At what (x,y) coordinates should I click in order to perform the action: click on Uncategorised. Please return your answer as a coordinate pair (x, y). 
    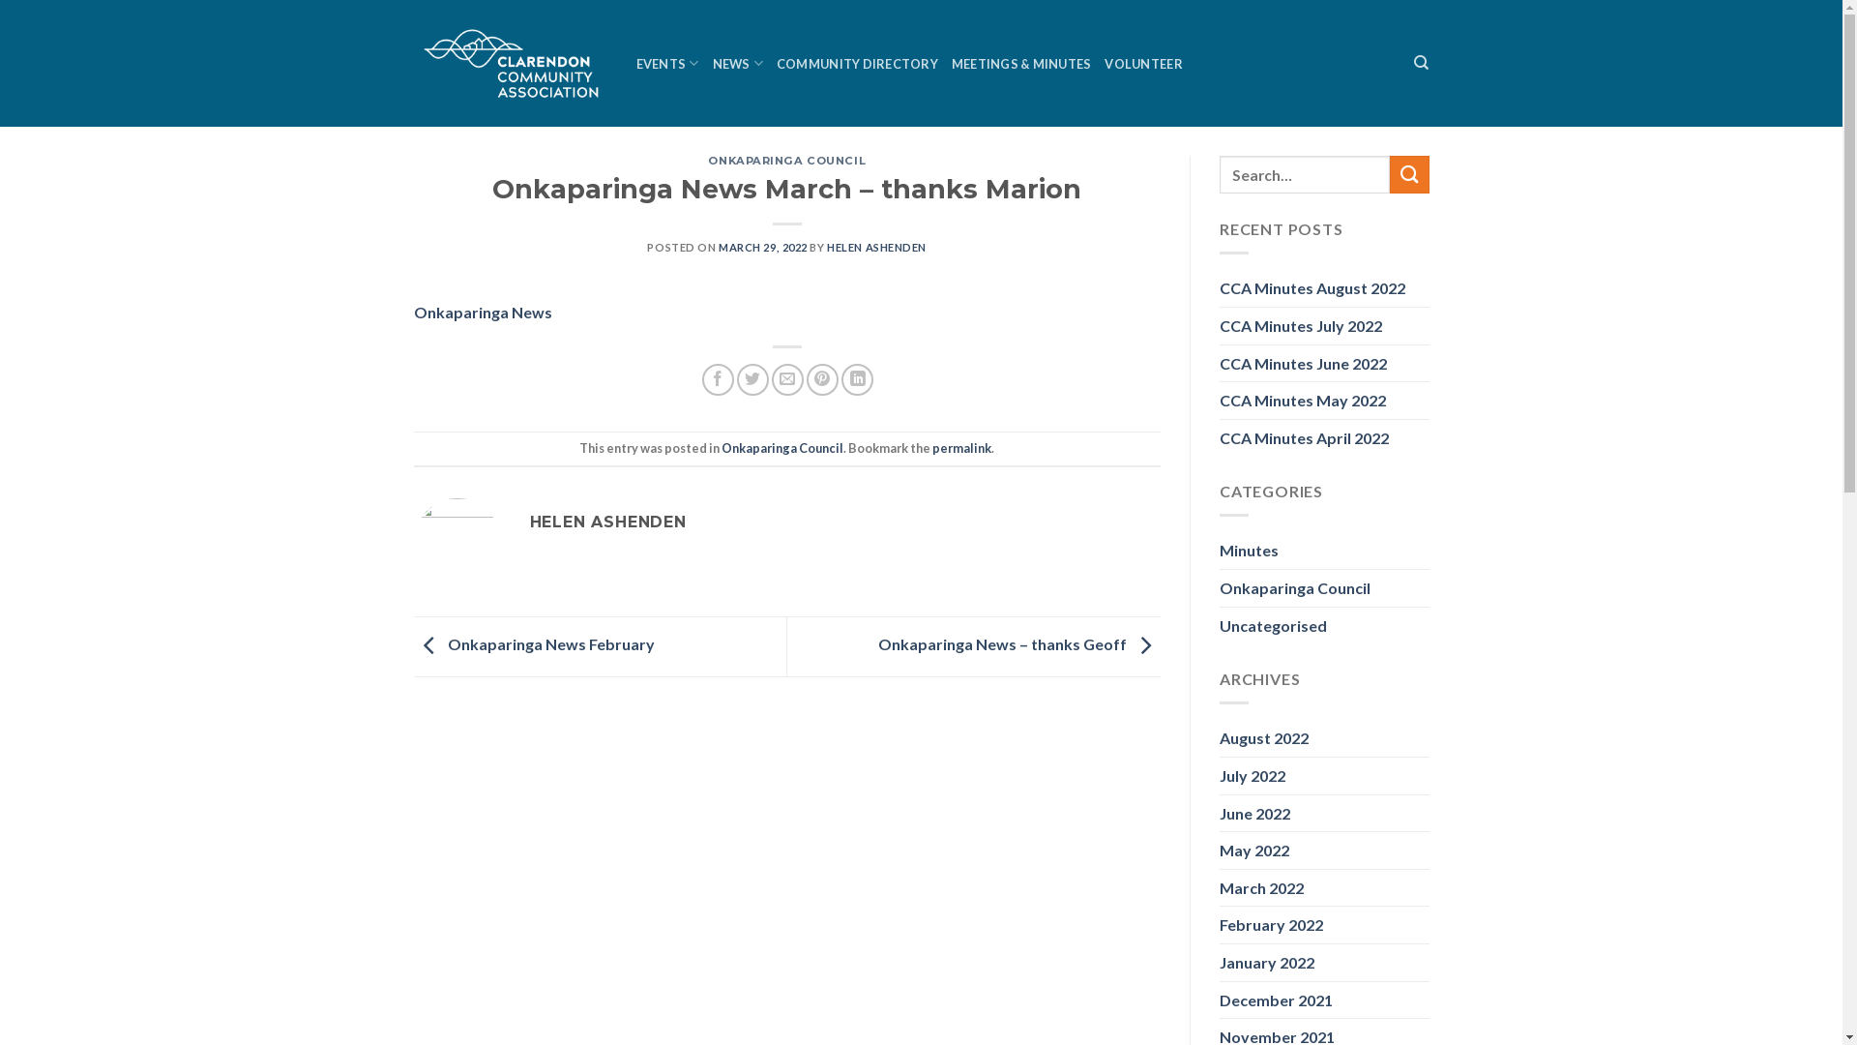
    Looking at the image, I should click on (1273, 626).